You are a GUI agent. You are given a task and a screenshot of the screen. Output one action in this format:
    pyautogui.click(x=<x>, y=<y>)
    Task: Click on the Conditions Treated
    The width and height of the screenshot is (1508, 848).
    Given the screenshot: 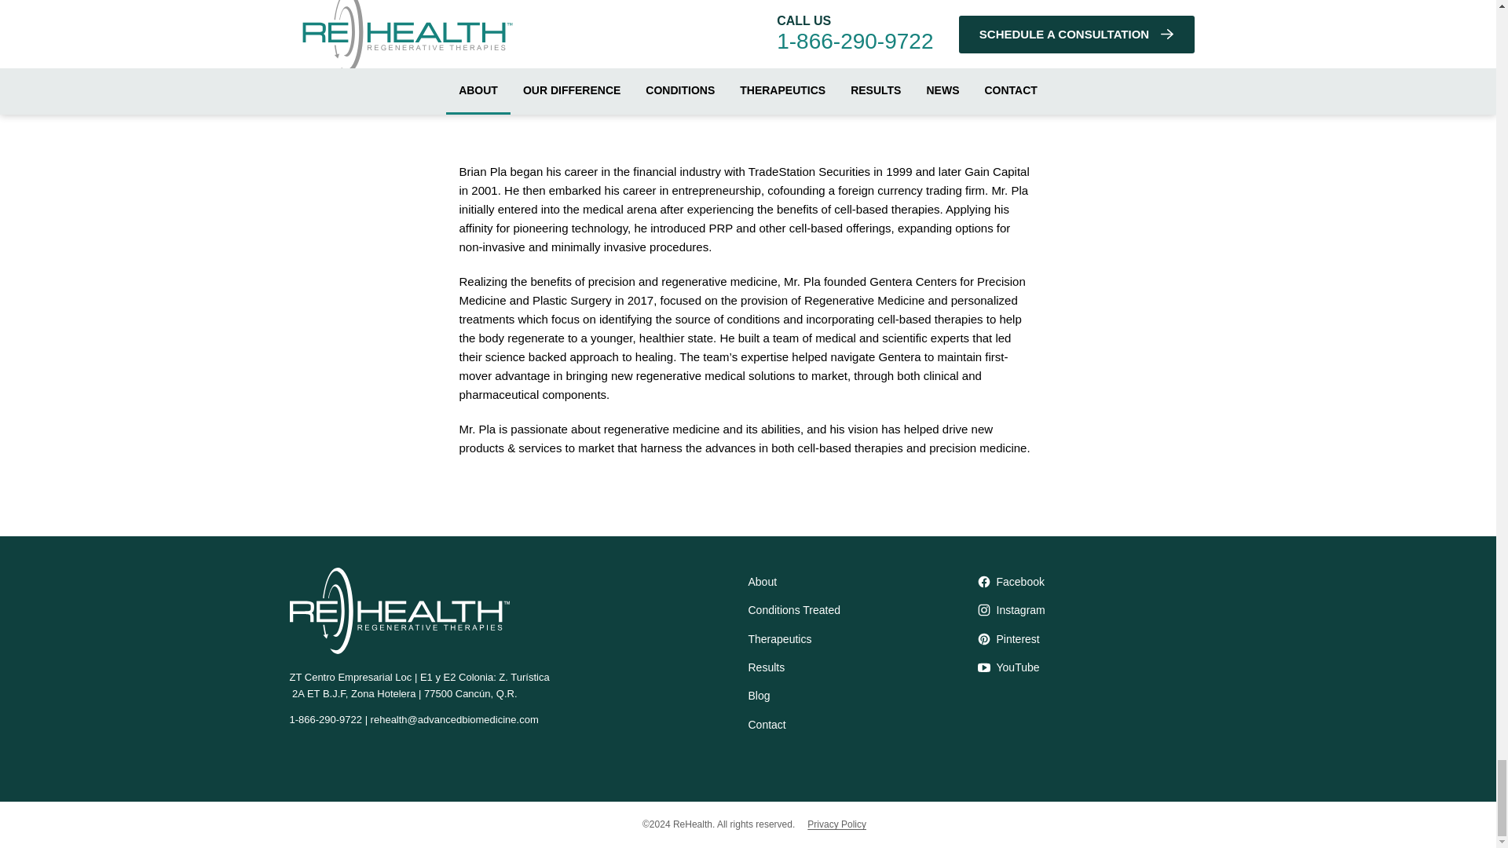 What is the action you would take?
    pyautogui.click(x=862, y=609)
    